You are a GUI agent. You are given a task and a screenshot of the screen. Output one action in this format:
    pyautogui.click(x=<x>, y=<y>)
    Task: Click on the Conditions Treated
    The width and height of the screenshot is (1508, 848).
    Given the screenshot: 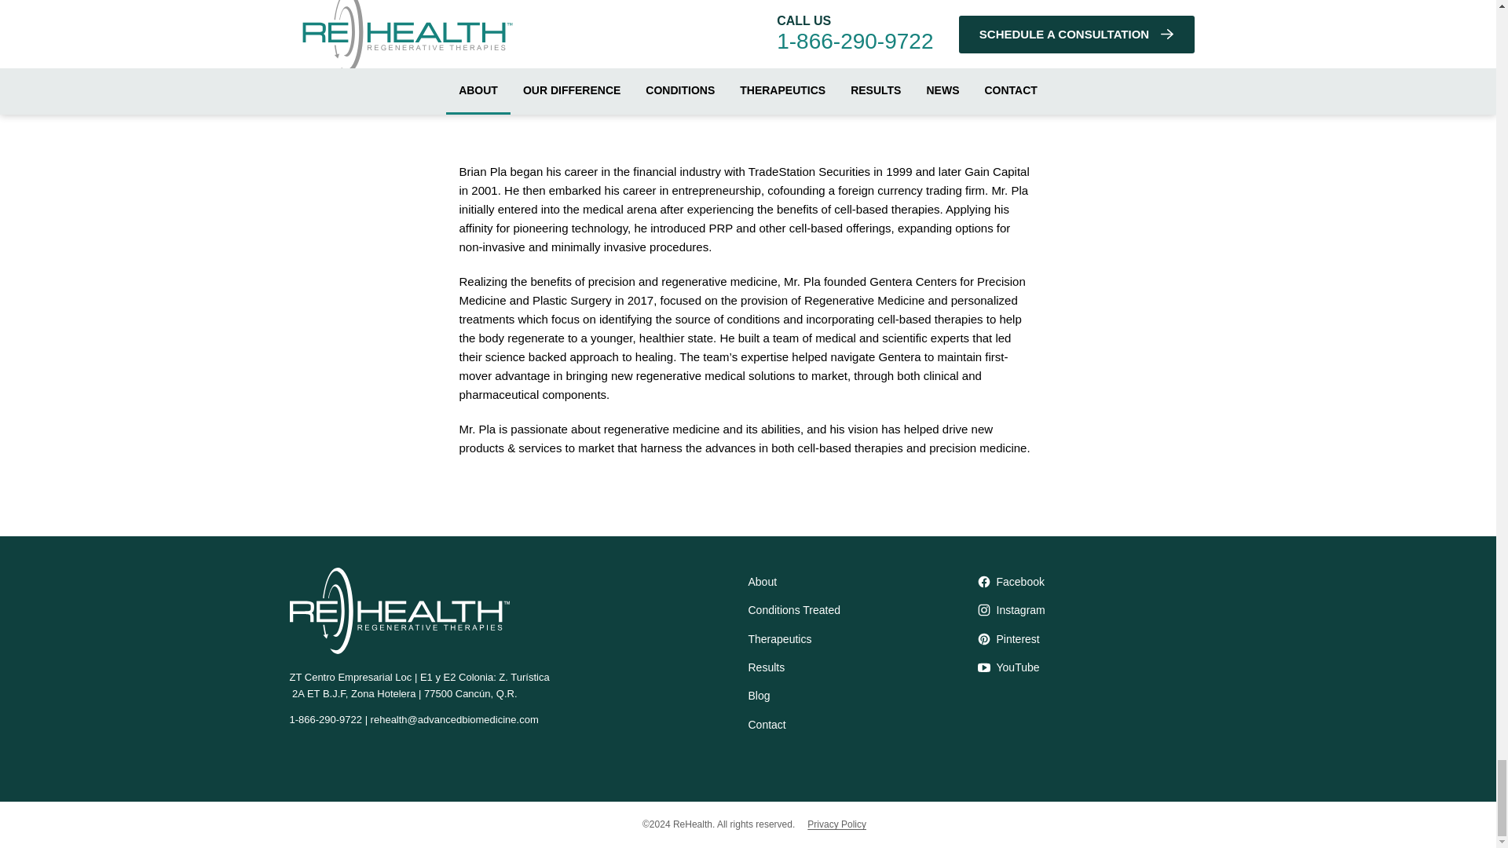 What is the action you would take?
    pyautogui.click(x=862, y=609)
    